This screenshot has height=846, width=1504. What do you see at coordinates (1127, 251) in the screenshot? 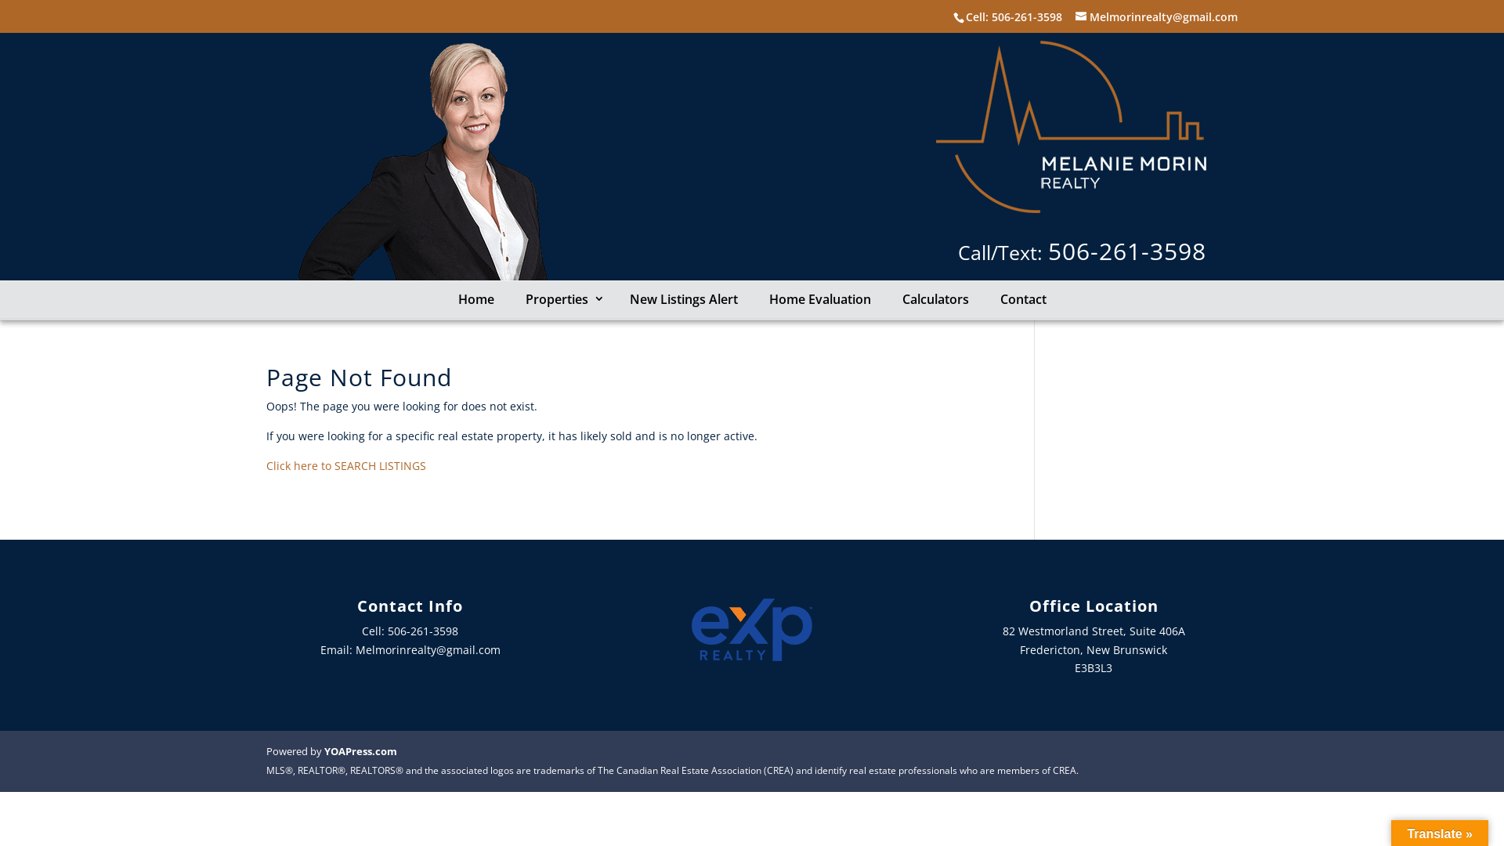
I see `506-261-3598` at bounding box center [1127, 251].